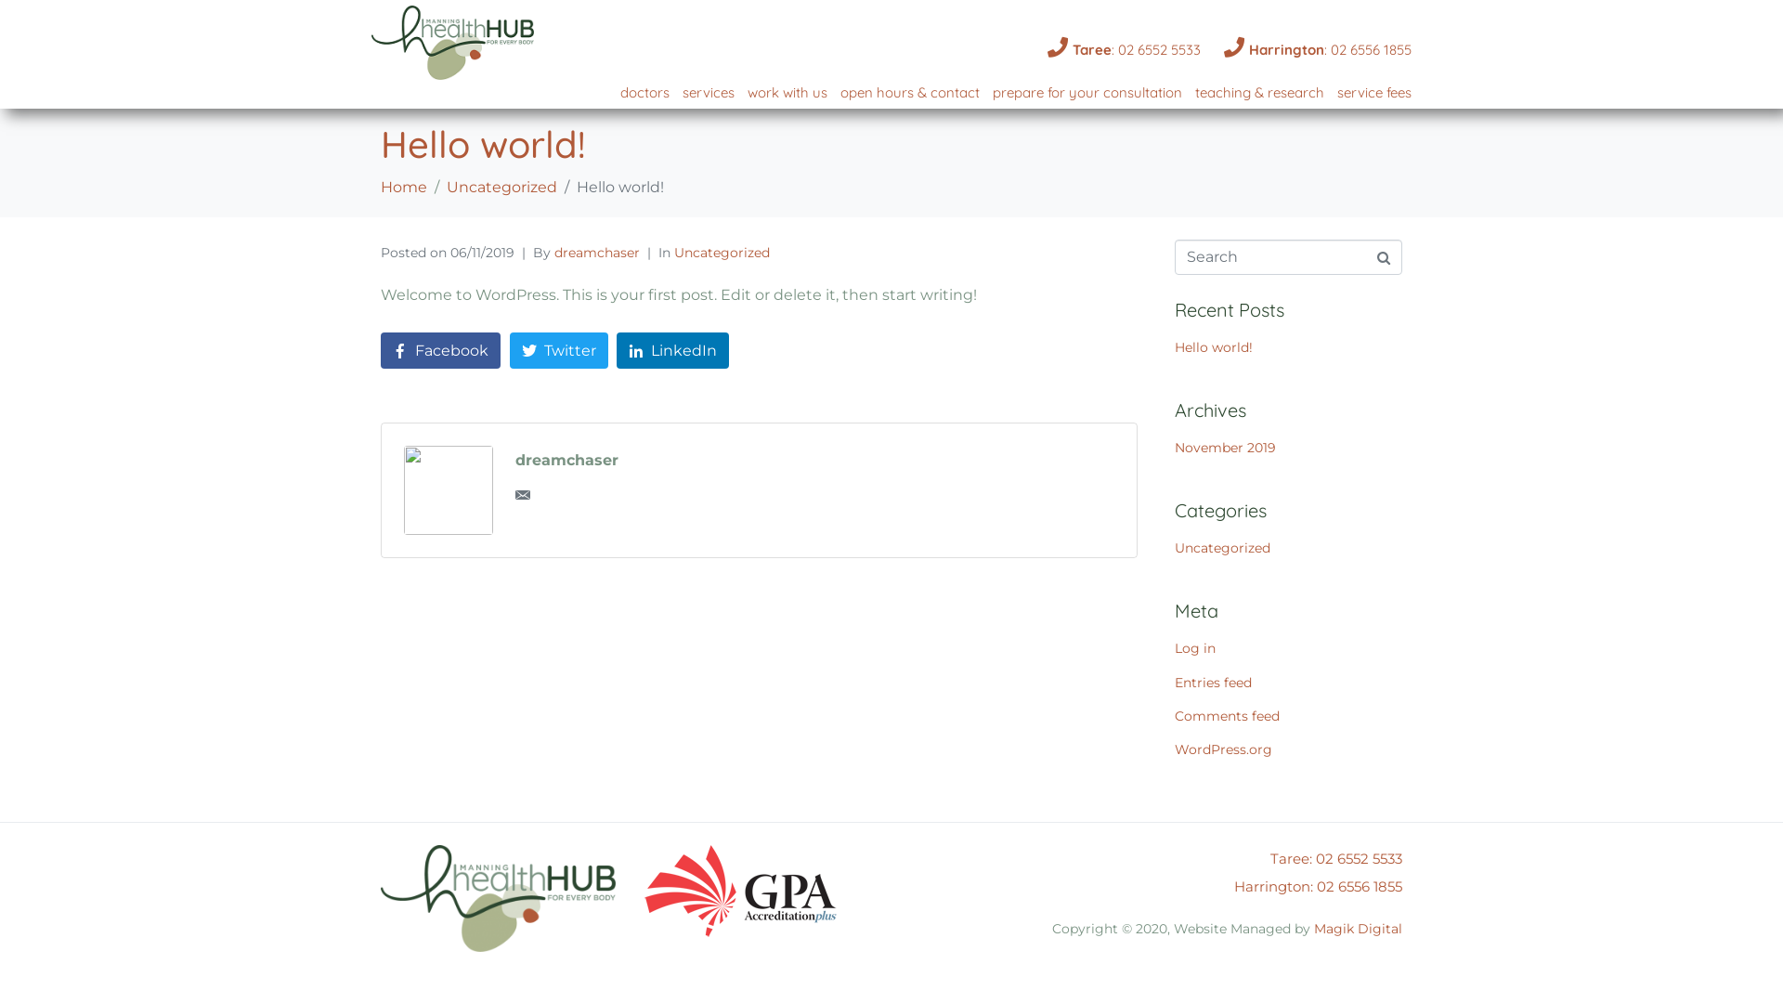  What do you see at coordinates (566, 461) in the screenshot?
I see `dreamchaser` at bounding box center [566, 461].